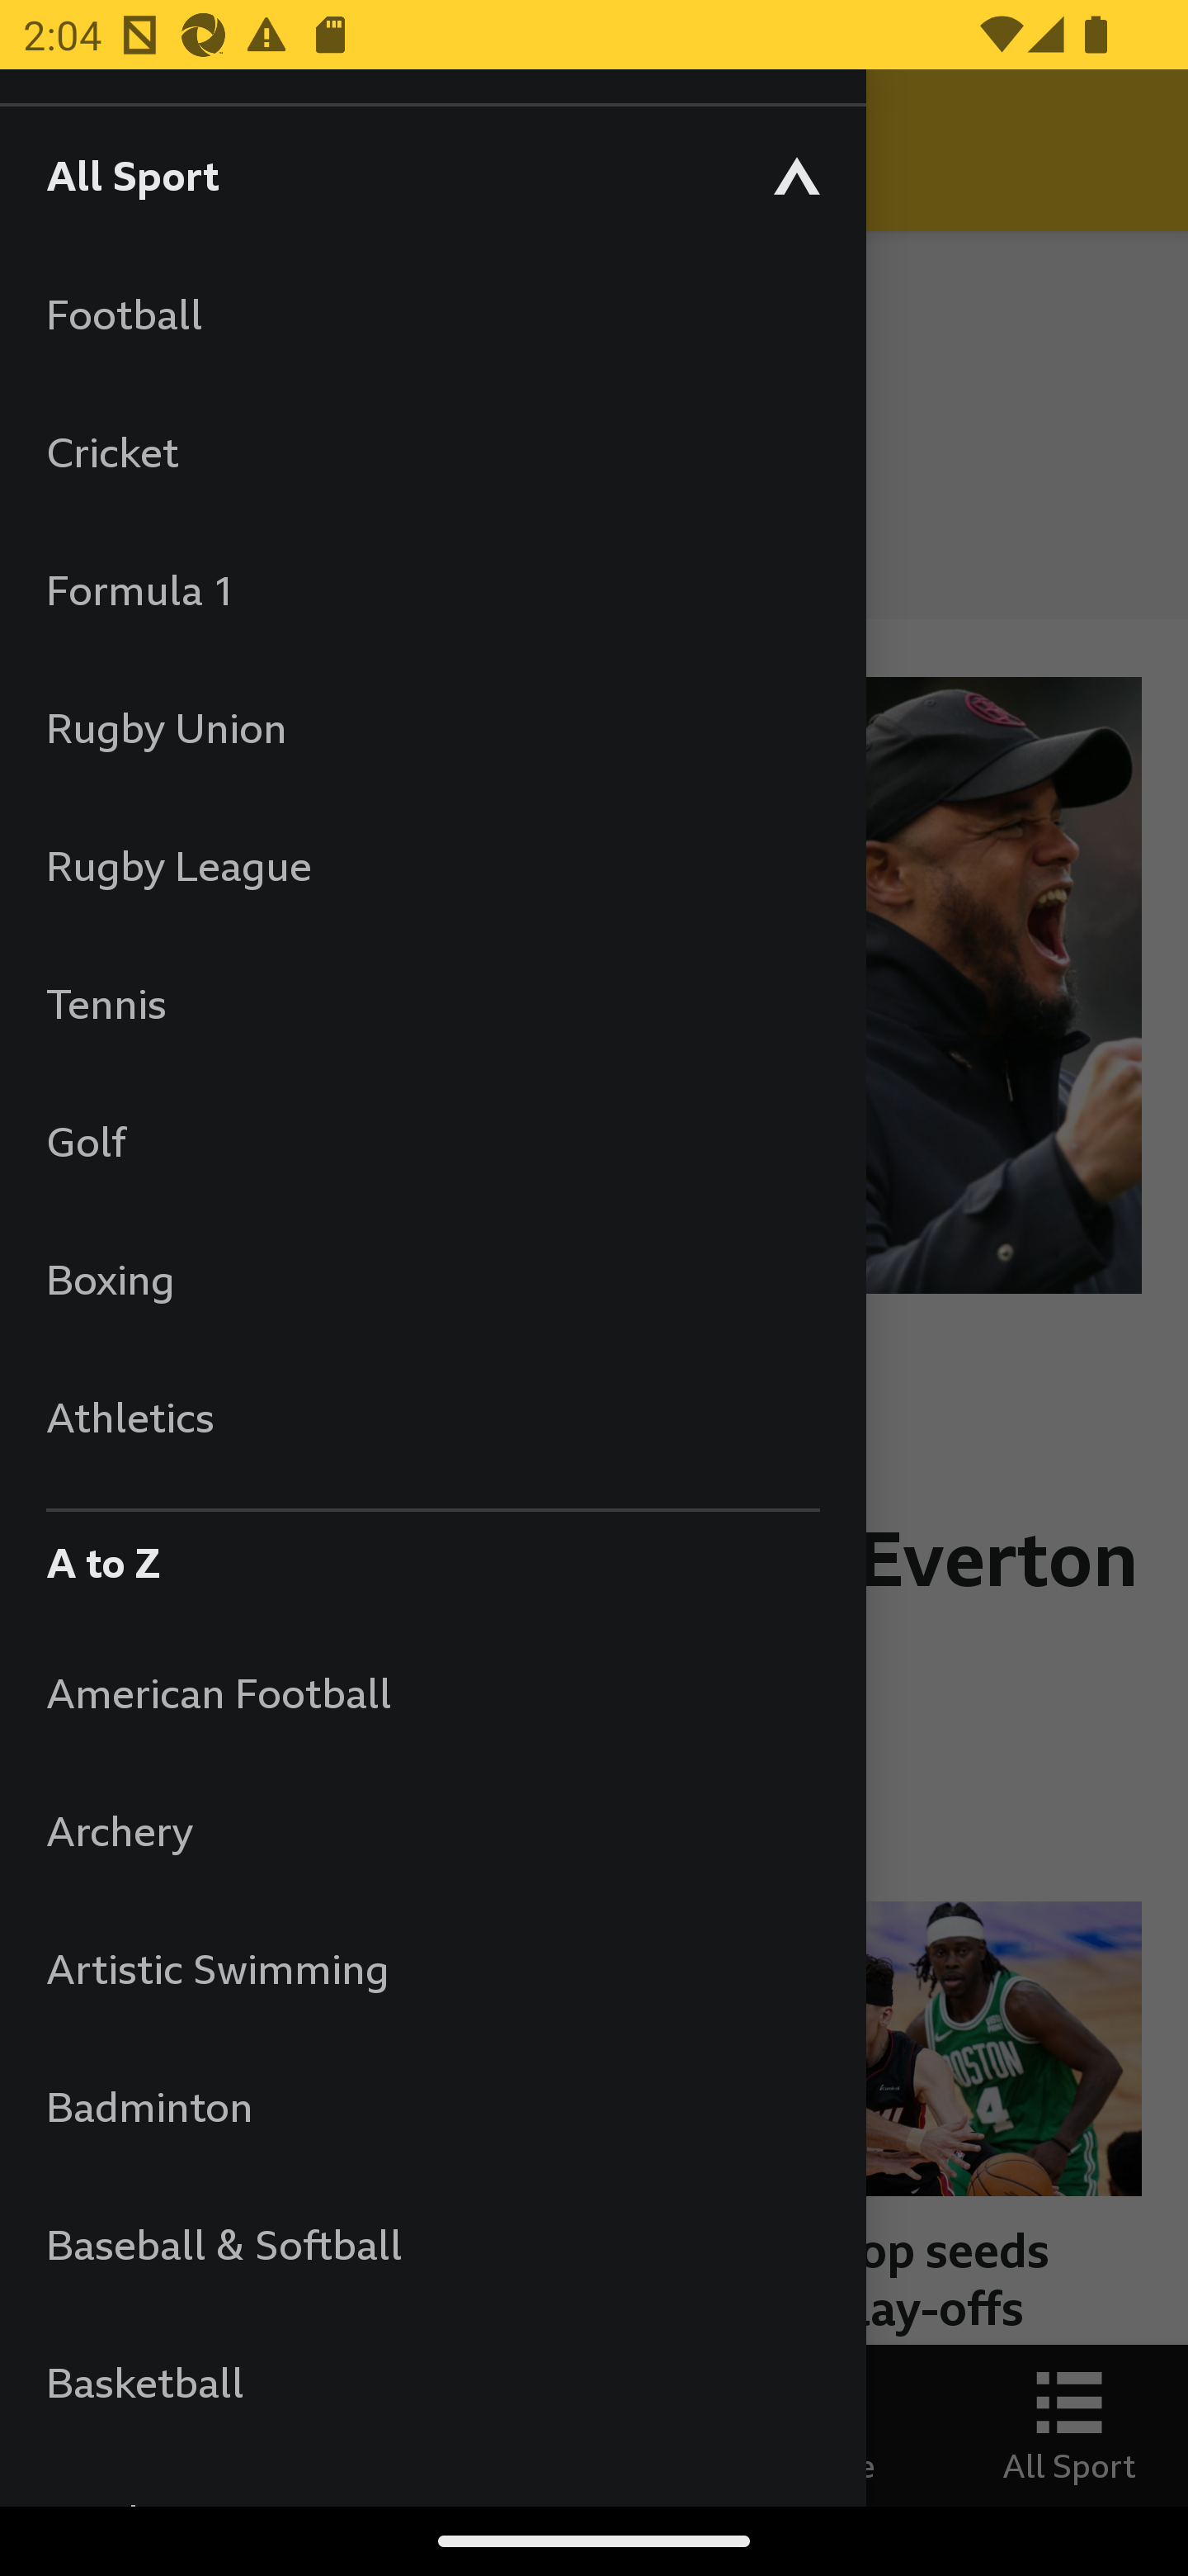 The height and width of the screenshot is (2576, 1188). I want to click on Football, so click(432, 314).